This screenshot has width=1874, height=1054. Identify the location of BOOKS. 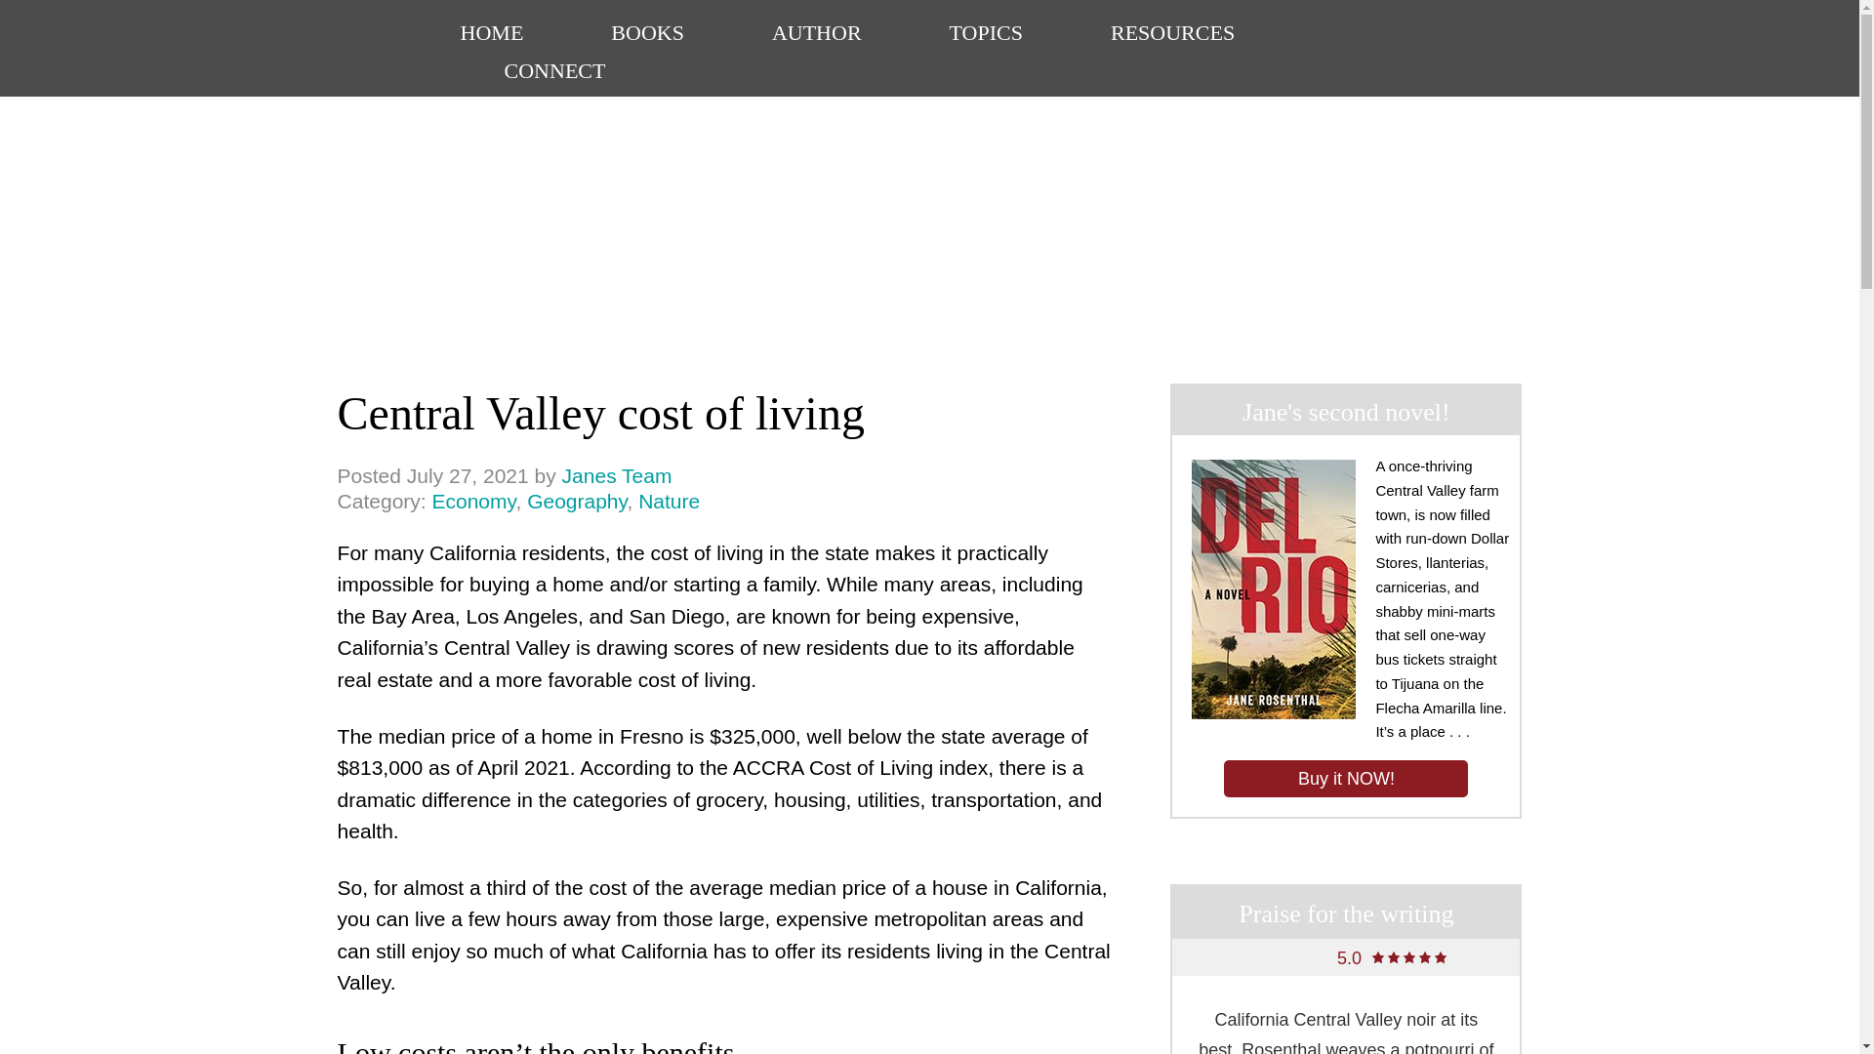
(986, 35).